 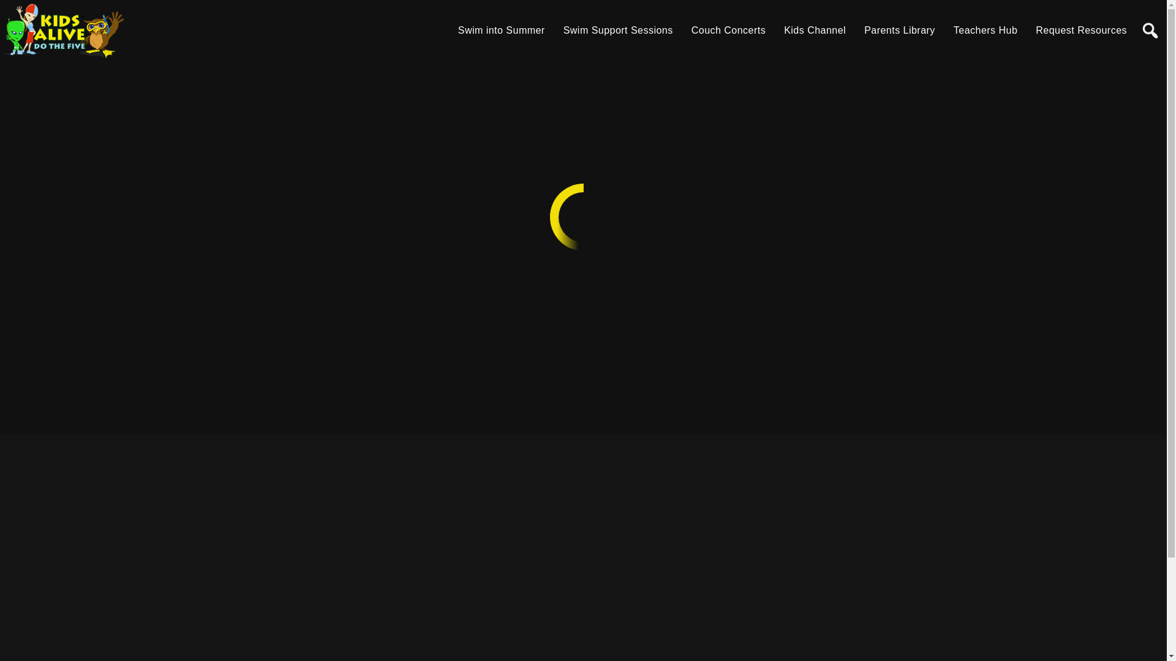 I want to click on Kids Channel, so click(x=815, y=31).